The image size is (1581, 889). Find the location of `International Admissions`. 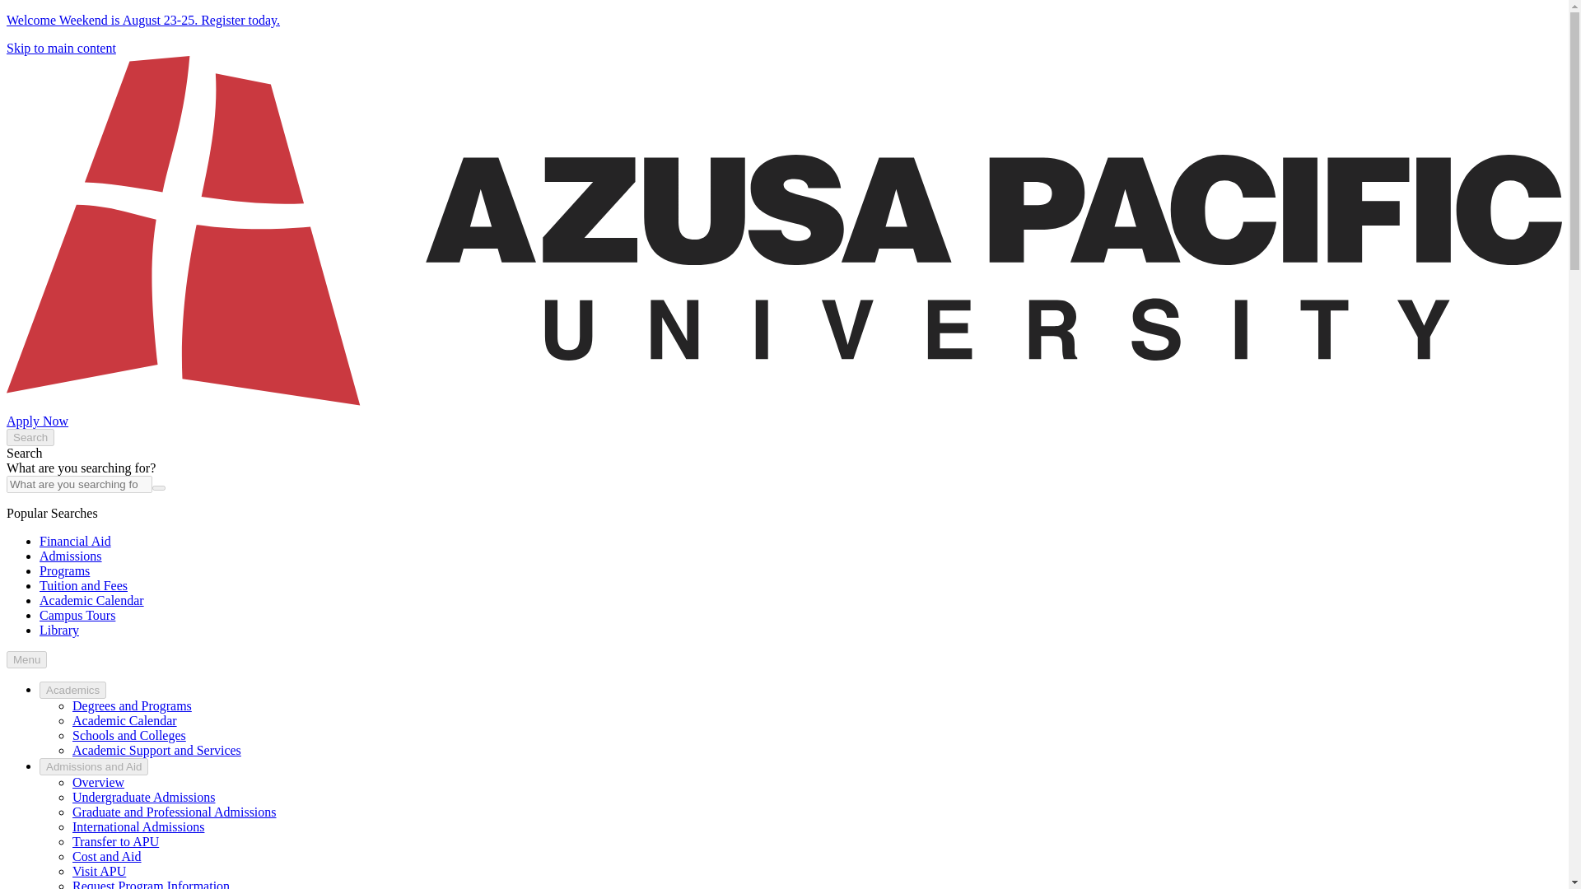

International Admissions is located at coordinates (138, 826).